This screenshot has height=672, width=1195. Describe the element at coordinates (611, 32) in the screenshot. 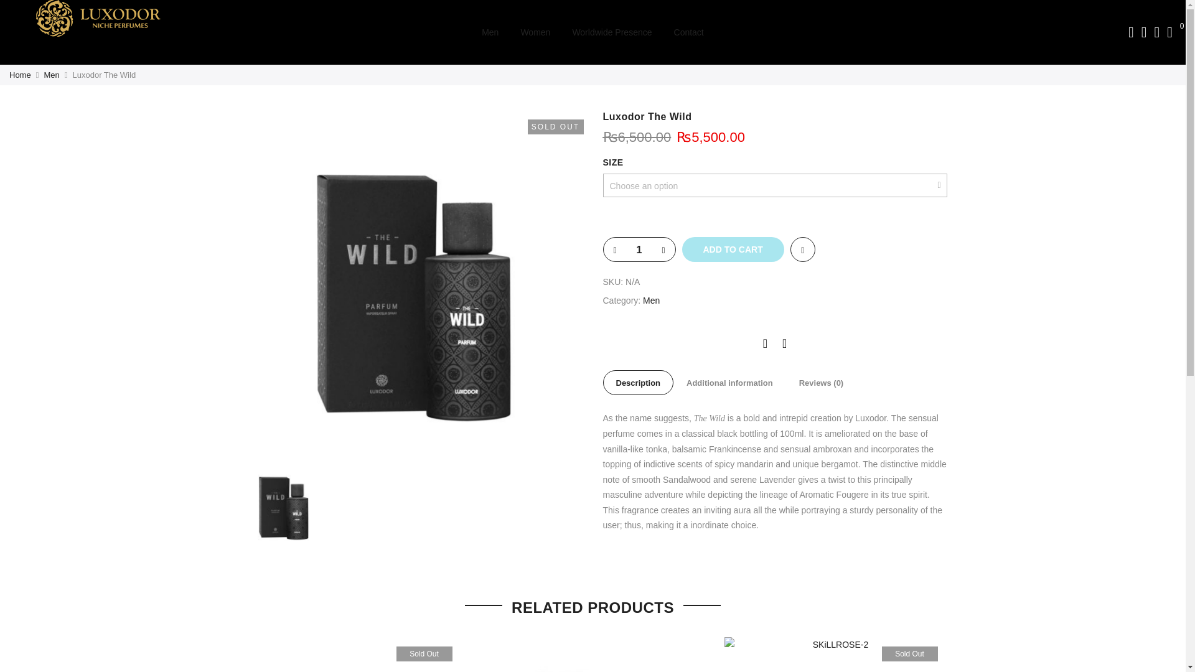

I see `Worldwide Presence` at that location.